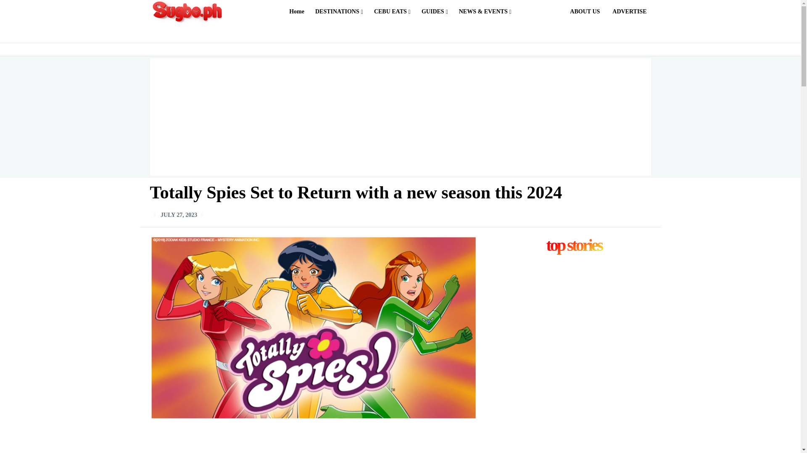 The image size is (807, 453). I want to click on Home, so click(296, 12).